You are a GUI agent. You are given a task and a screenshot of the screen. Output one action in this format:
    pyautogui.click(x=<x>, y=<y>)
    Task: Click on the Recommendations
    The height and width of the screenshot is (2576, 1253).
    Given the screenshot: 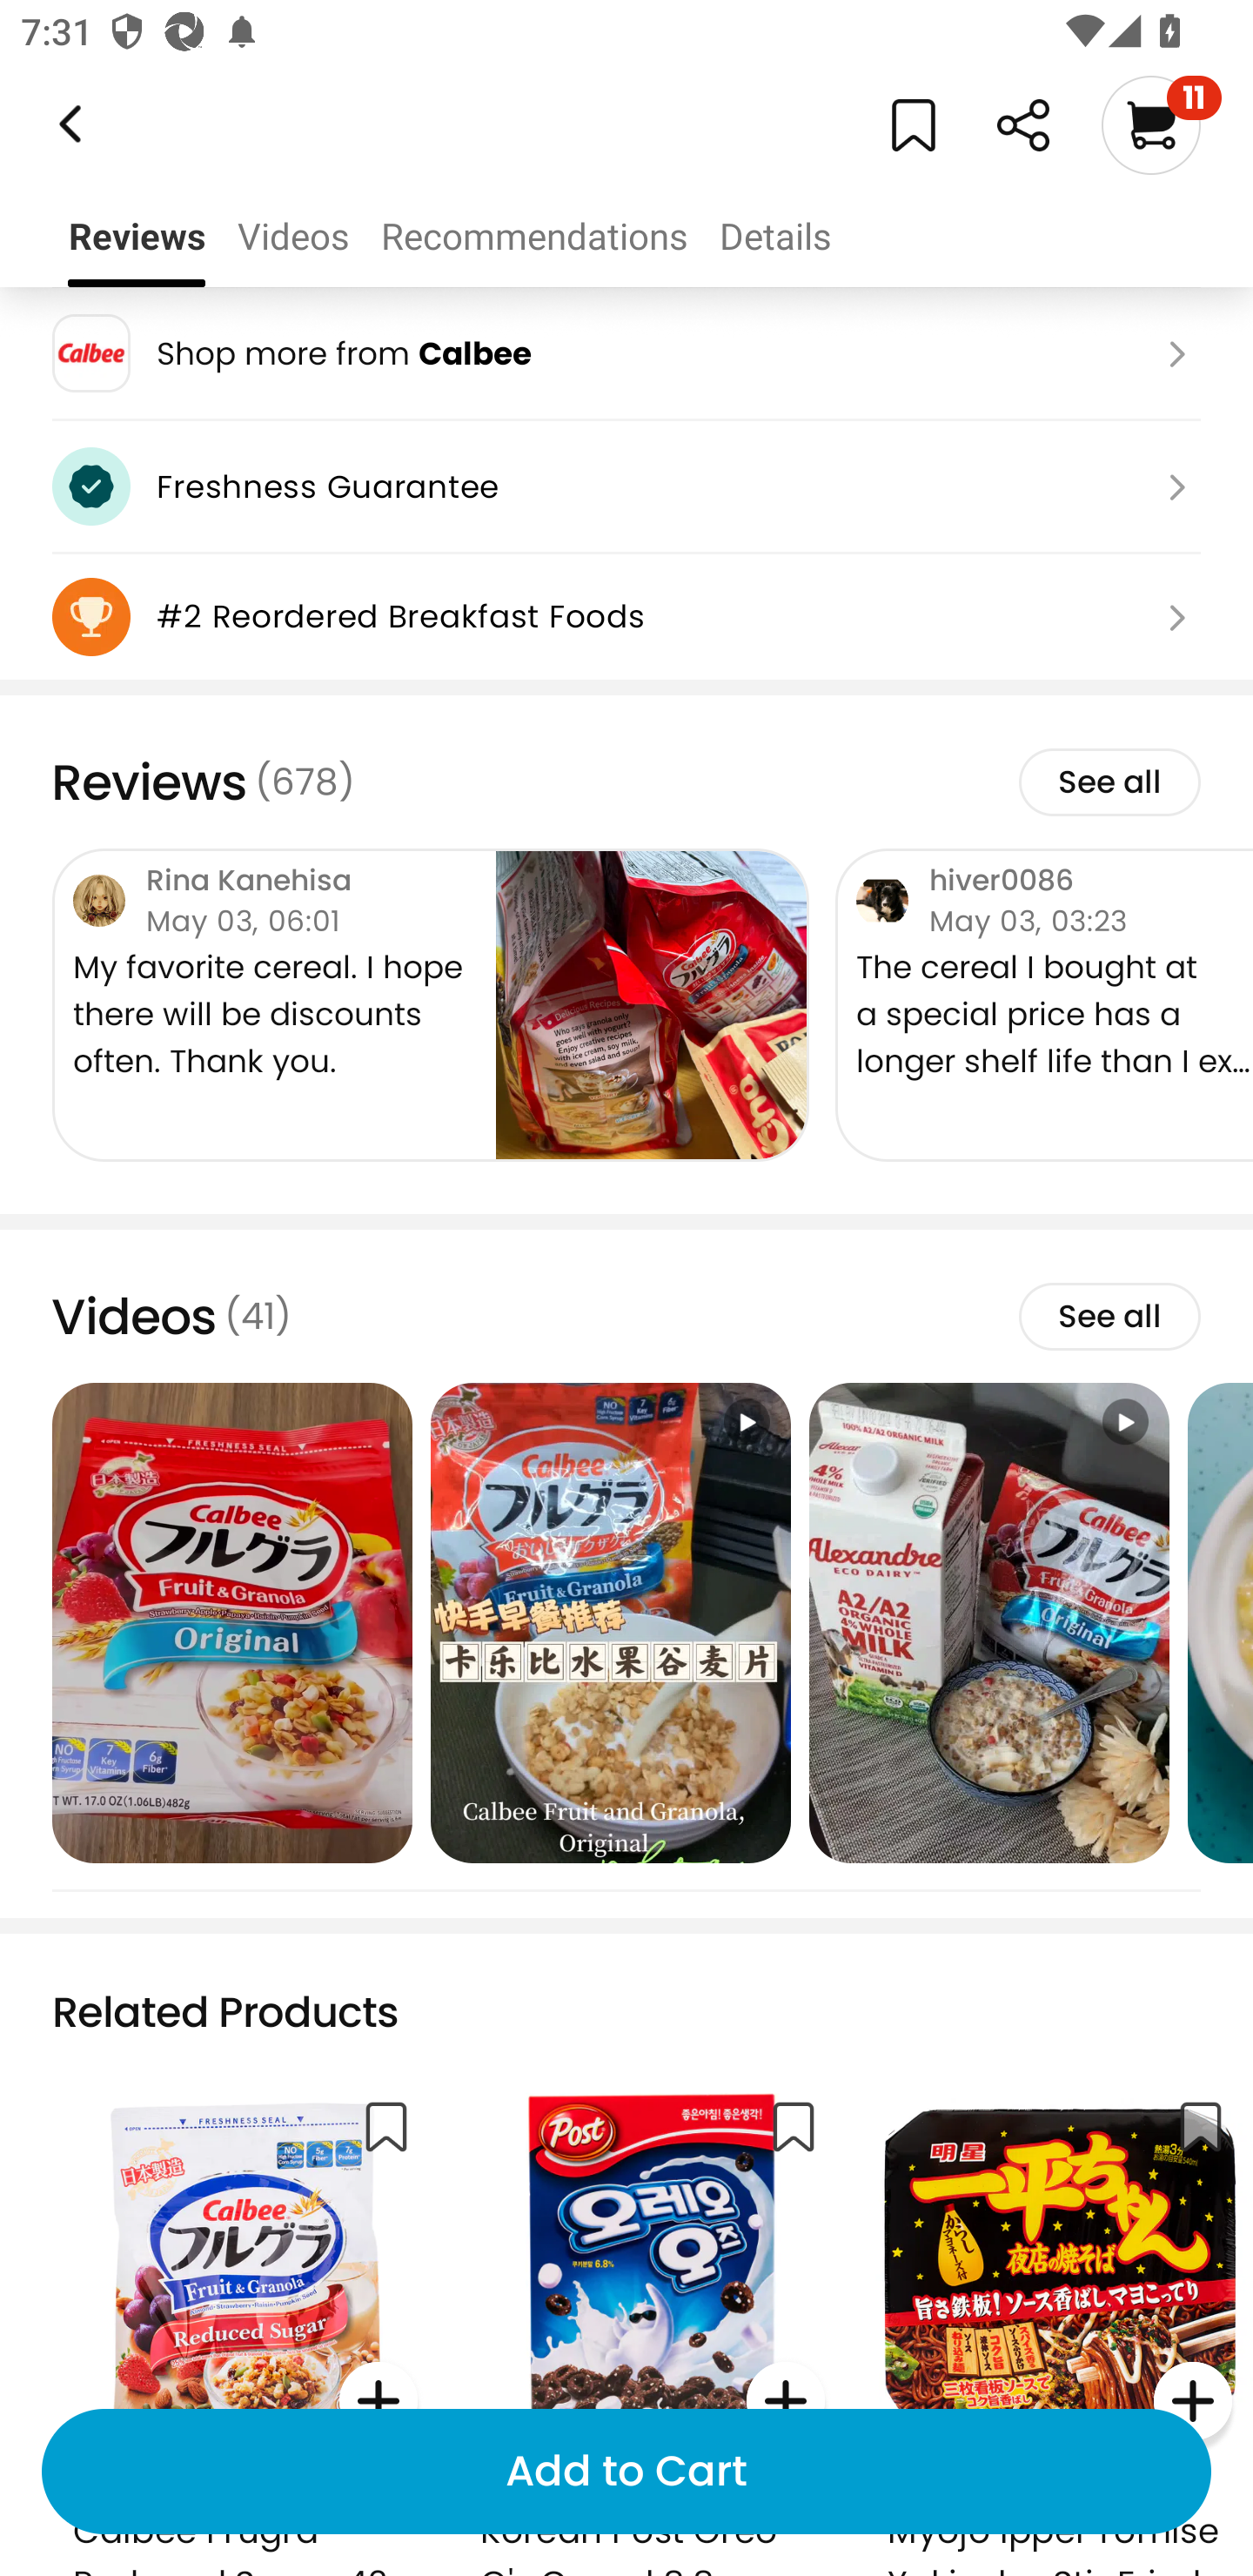 What is the action you would take?
    pyautogui.click(x=533, y=237)
    